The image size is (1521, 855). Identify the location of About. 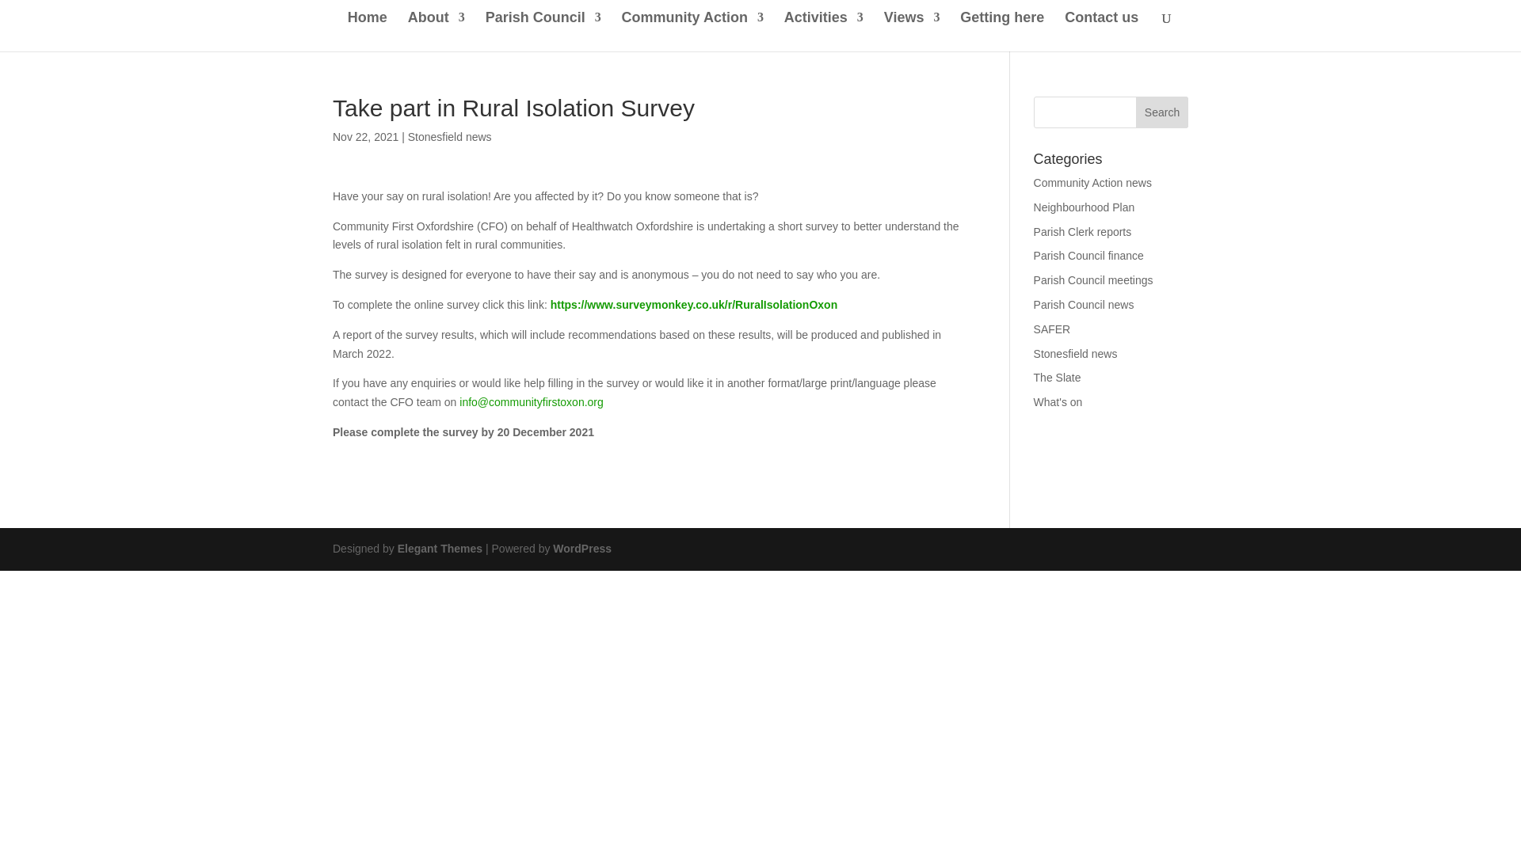
(436, 32).